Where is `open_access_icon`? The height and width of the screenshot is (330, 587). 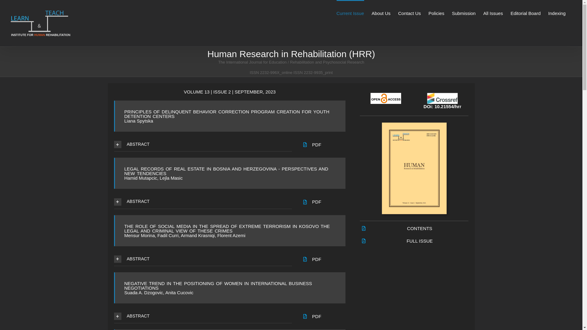
open_access_icon is located at coordinates (386, 98).